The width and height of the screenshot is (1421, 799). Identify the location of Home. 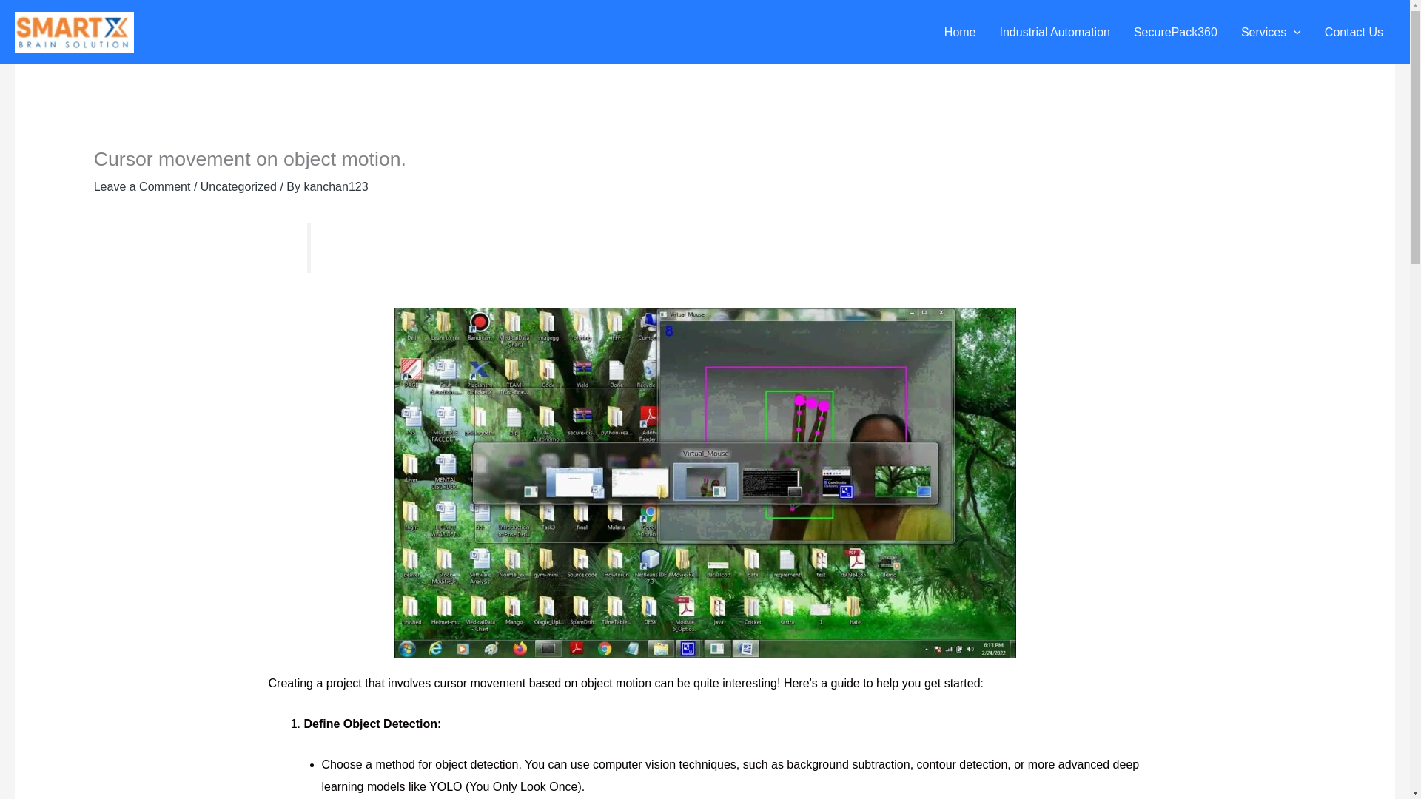
(959, 33).